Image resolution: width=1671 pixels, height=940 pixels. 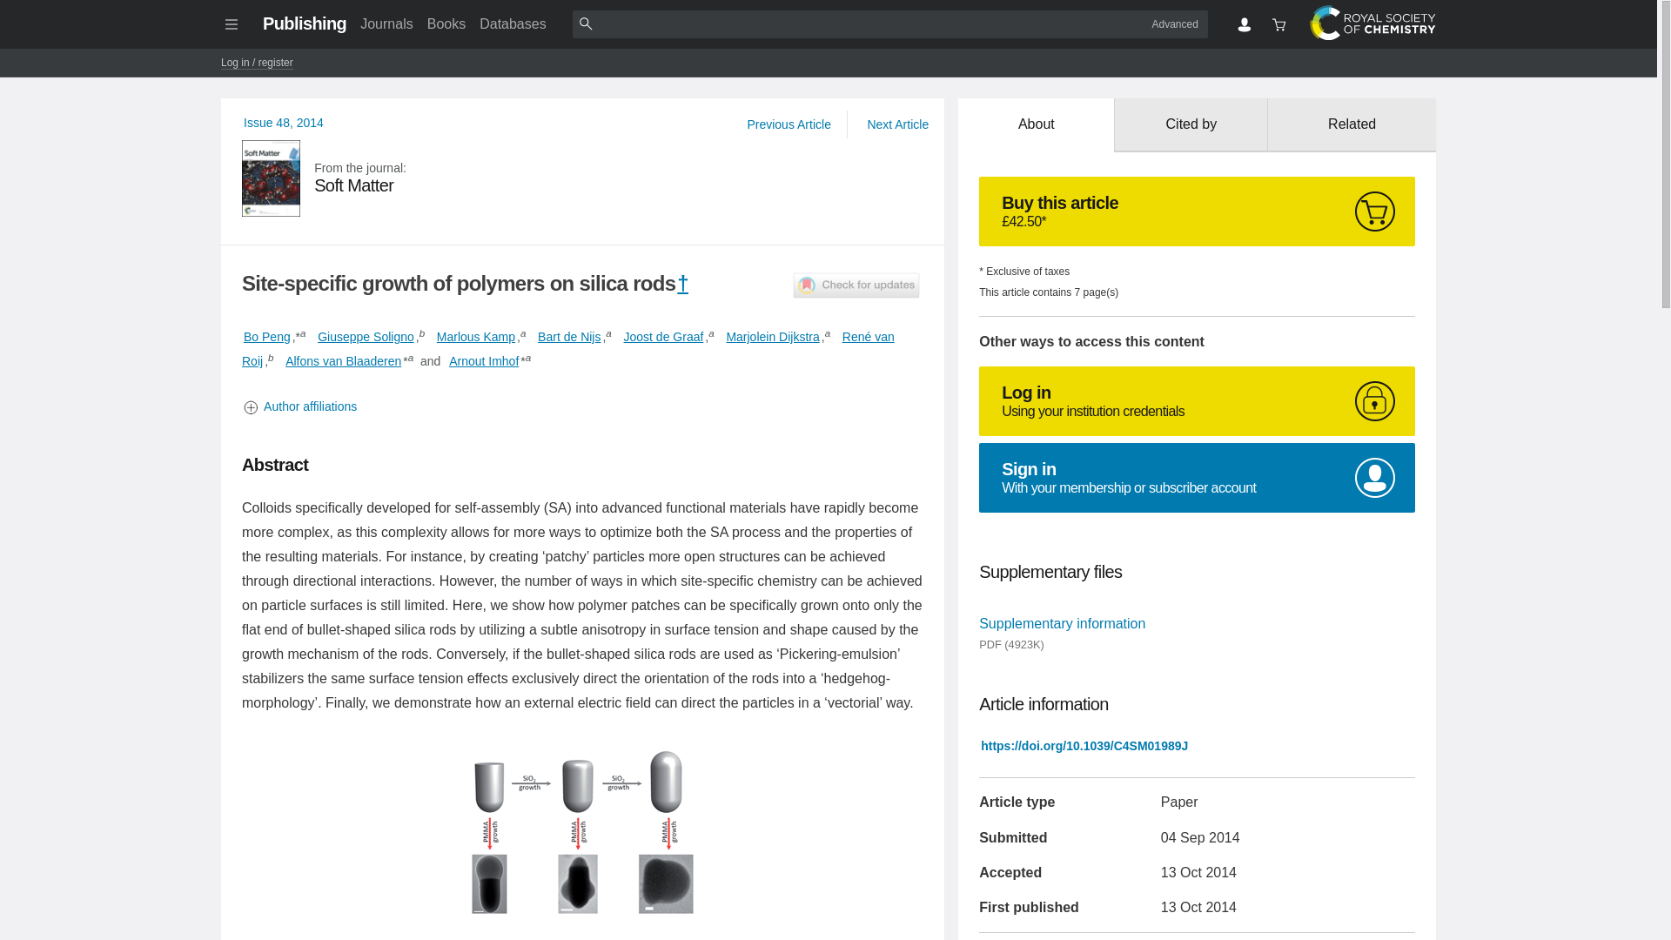 What do you see at coordinates (484, 361) in the screenshot?
I see `Joost de Graaf` at bounding box center [484, 361].